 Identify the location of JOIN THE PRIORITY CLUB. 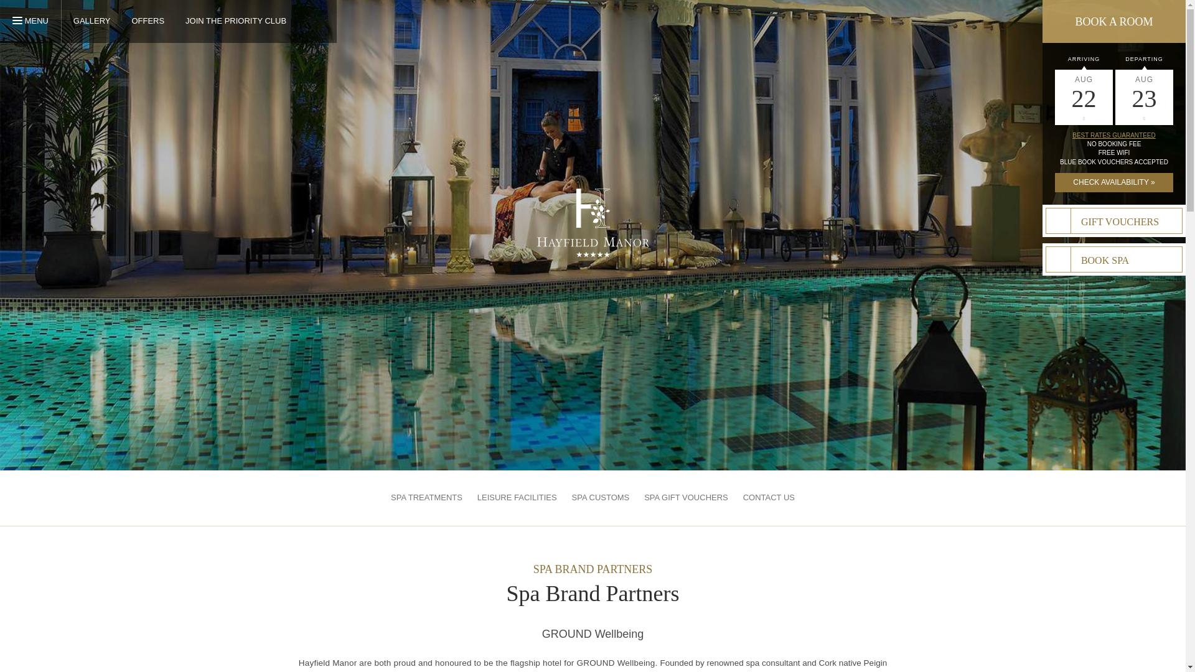
(92, 21).